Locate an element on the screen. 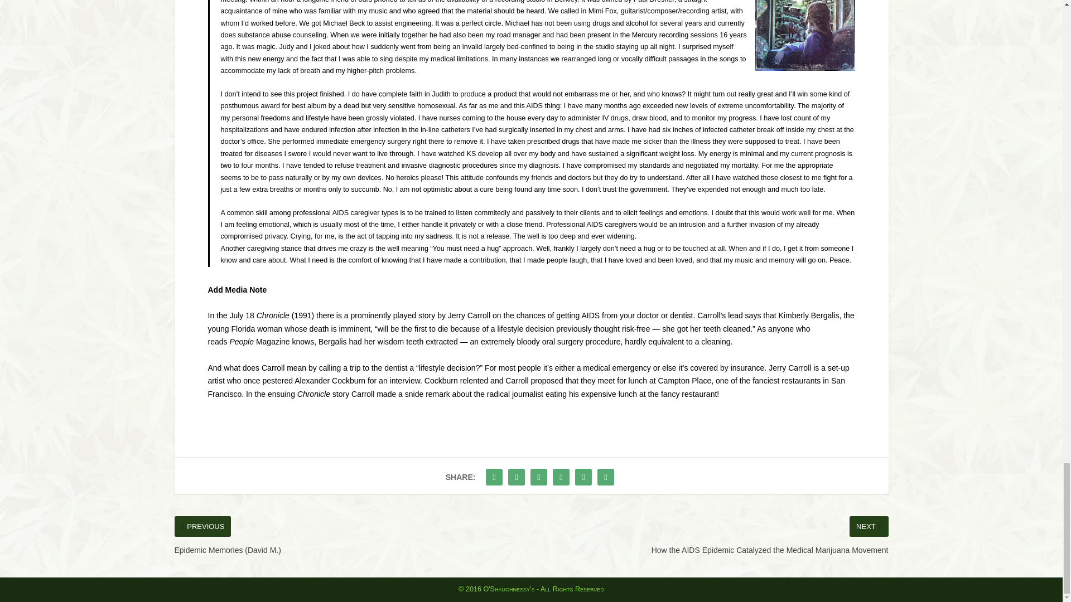 The width and height of the screenshot is (1071, 602). Share "The Party for David M." via LinkedIn is located at coordinates (561, 477).